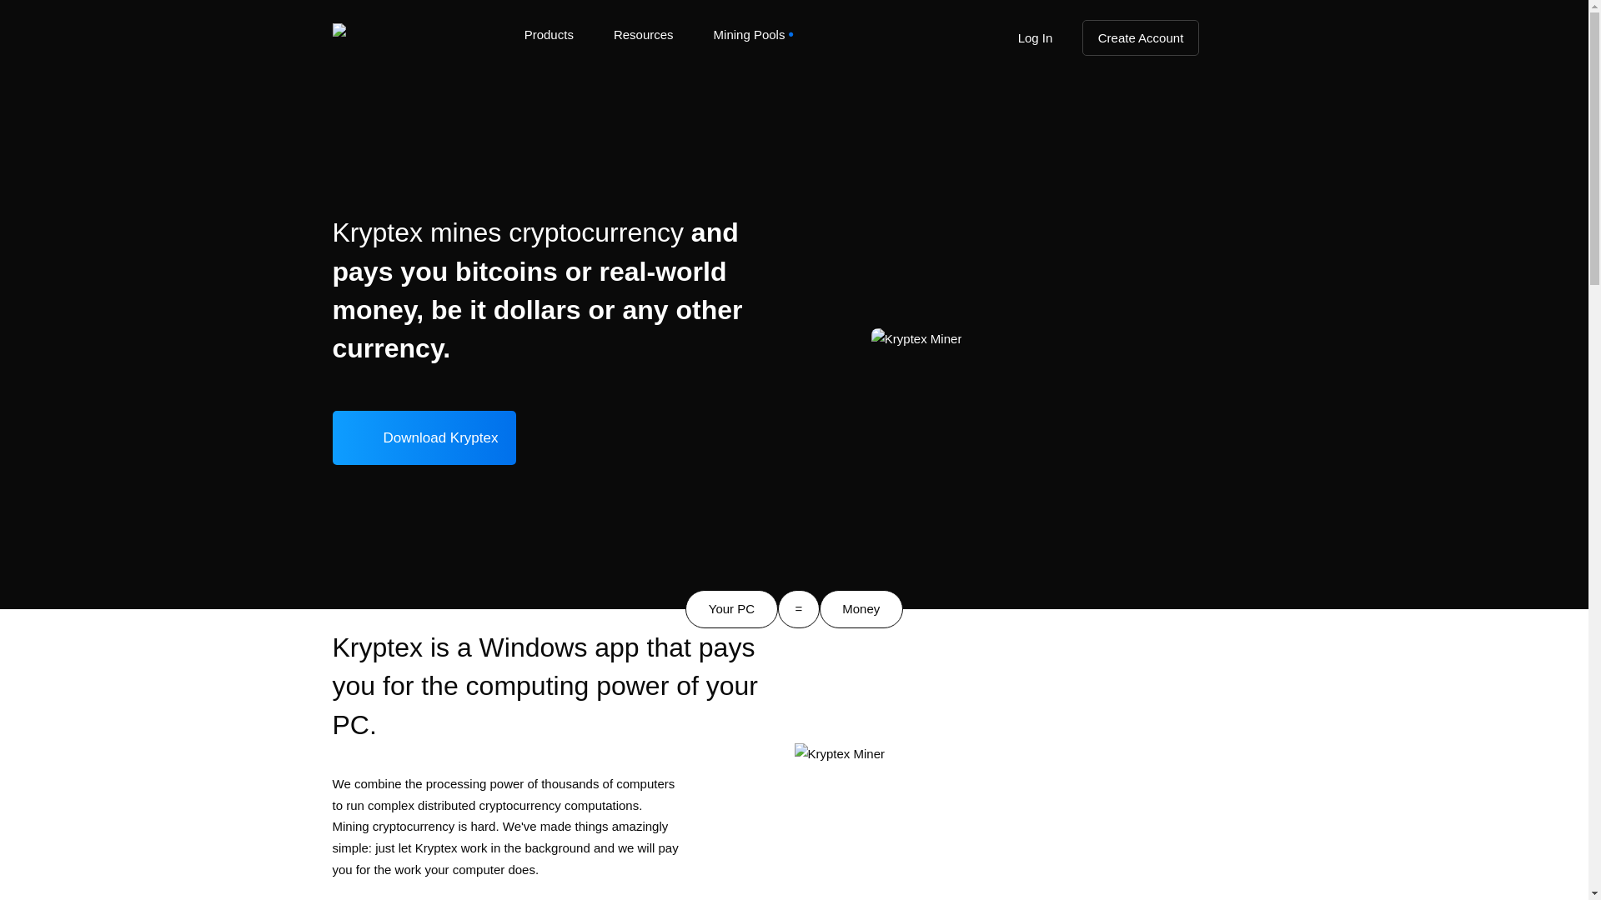 This screenshot has height=900, width=1601. What do you see at coordinates (1197, 100) in the screenshot?
I see `en` at bounding box center [1197, 100].